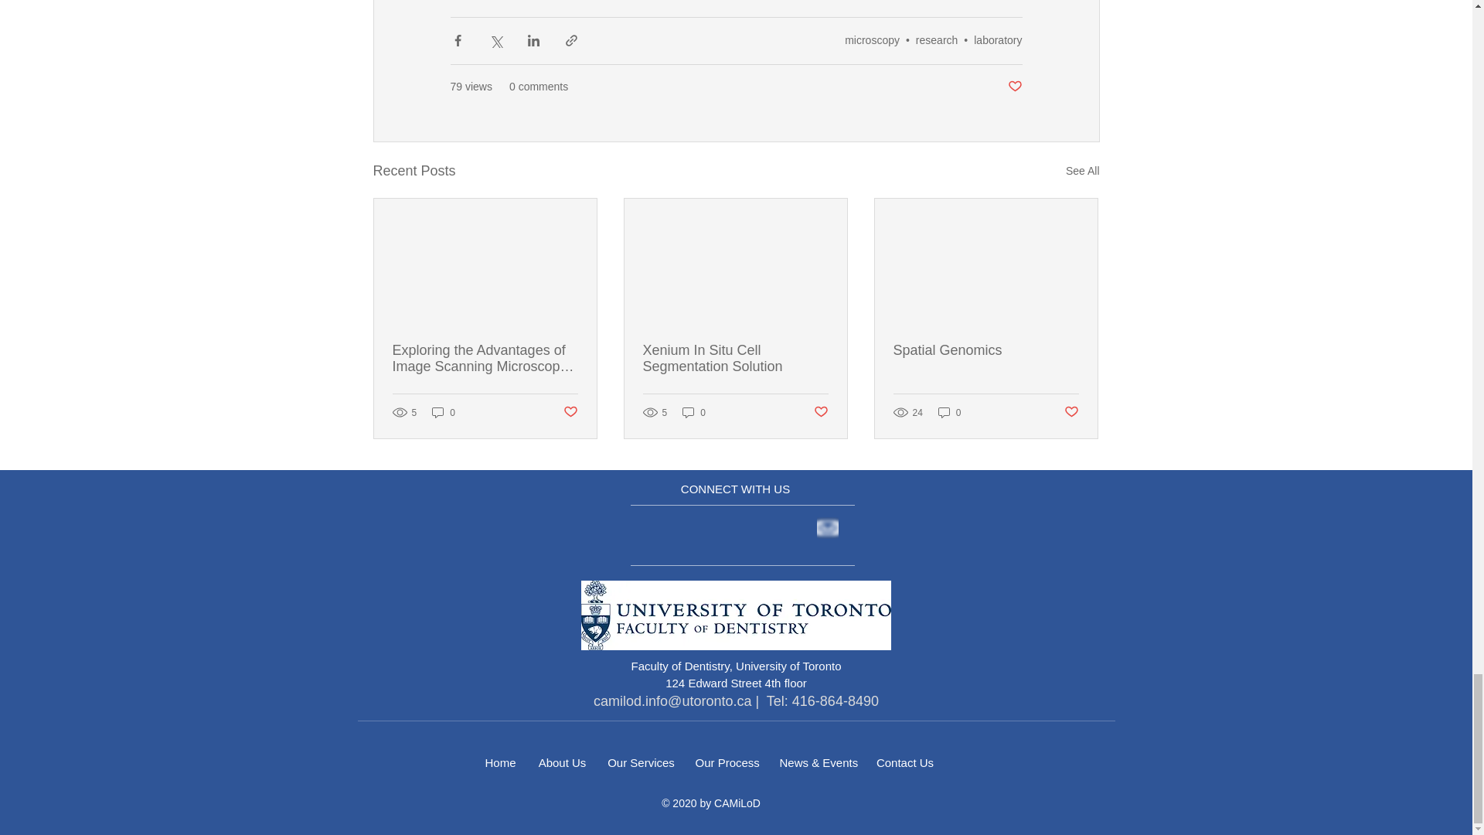  Describe the element at coordinates (1082, 172) in the screenshot. I see `See All` at that location.